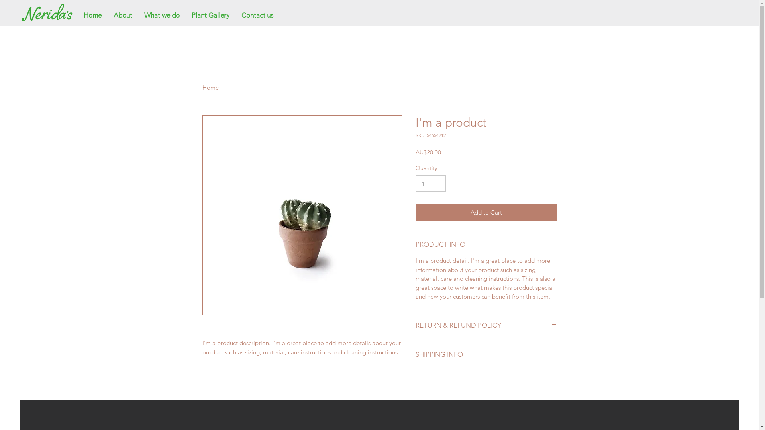 Image resolution: width=765 pixels, height=430 pixels. Describe the element at coordinates (486, 355) in the screenshot. I see `SHIPPING INFO` at that location.